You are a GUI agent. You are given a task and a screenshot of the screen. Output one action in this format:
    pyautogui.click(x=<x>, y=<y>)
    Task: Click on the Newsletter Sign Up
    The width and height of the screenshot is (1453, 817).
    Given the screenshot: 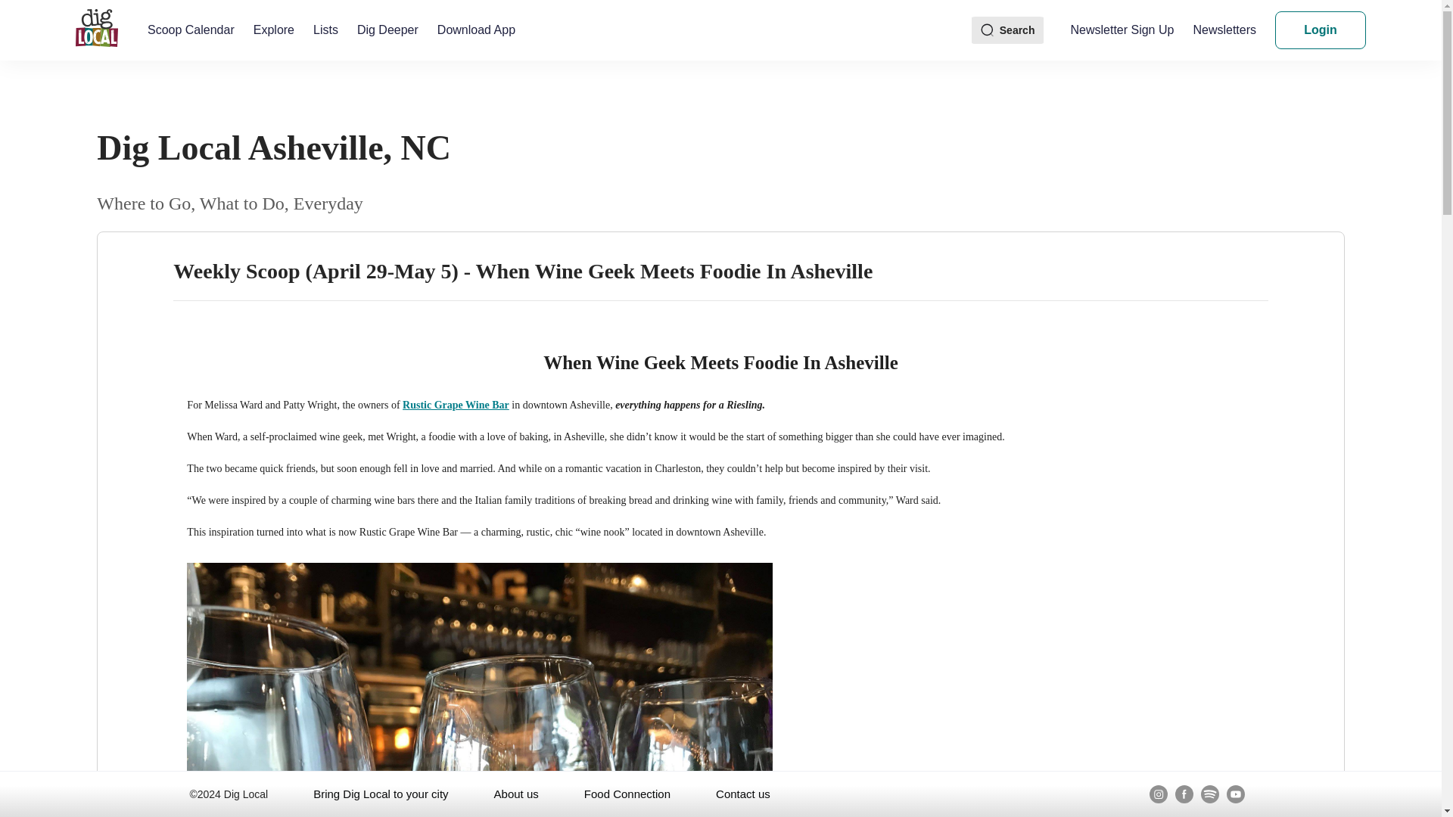 What is the action you would take?
    pyautogui.click(x=1122, y=30)
    